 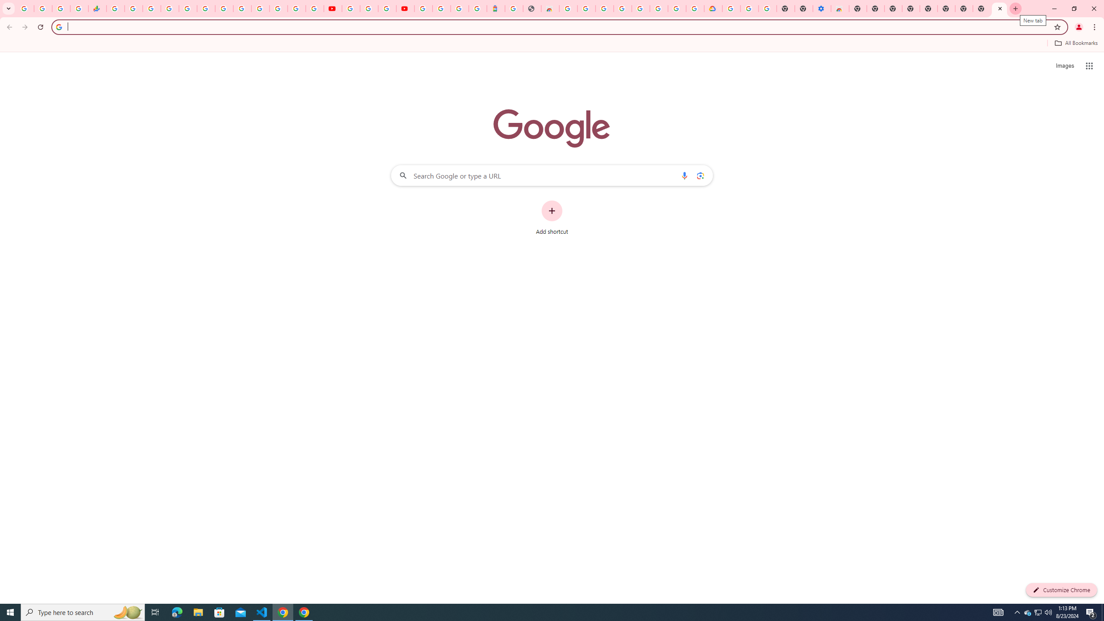 What do you see at coordinates (314, 9) in the screenshot?
I see `Privacy Checkup` at bounding box center [314, 9].